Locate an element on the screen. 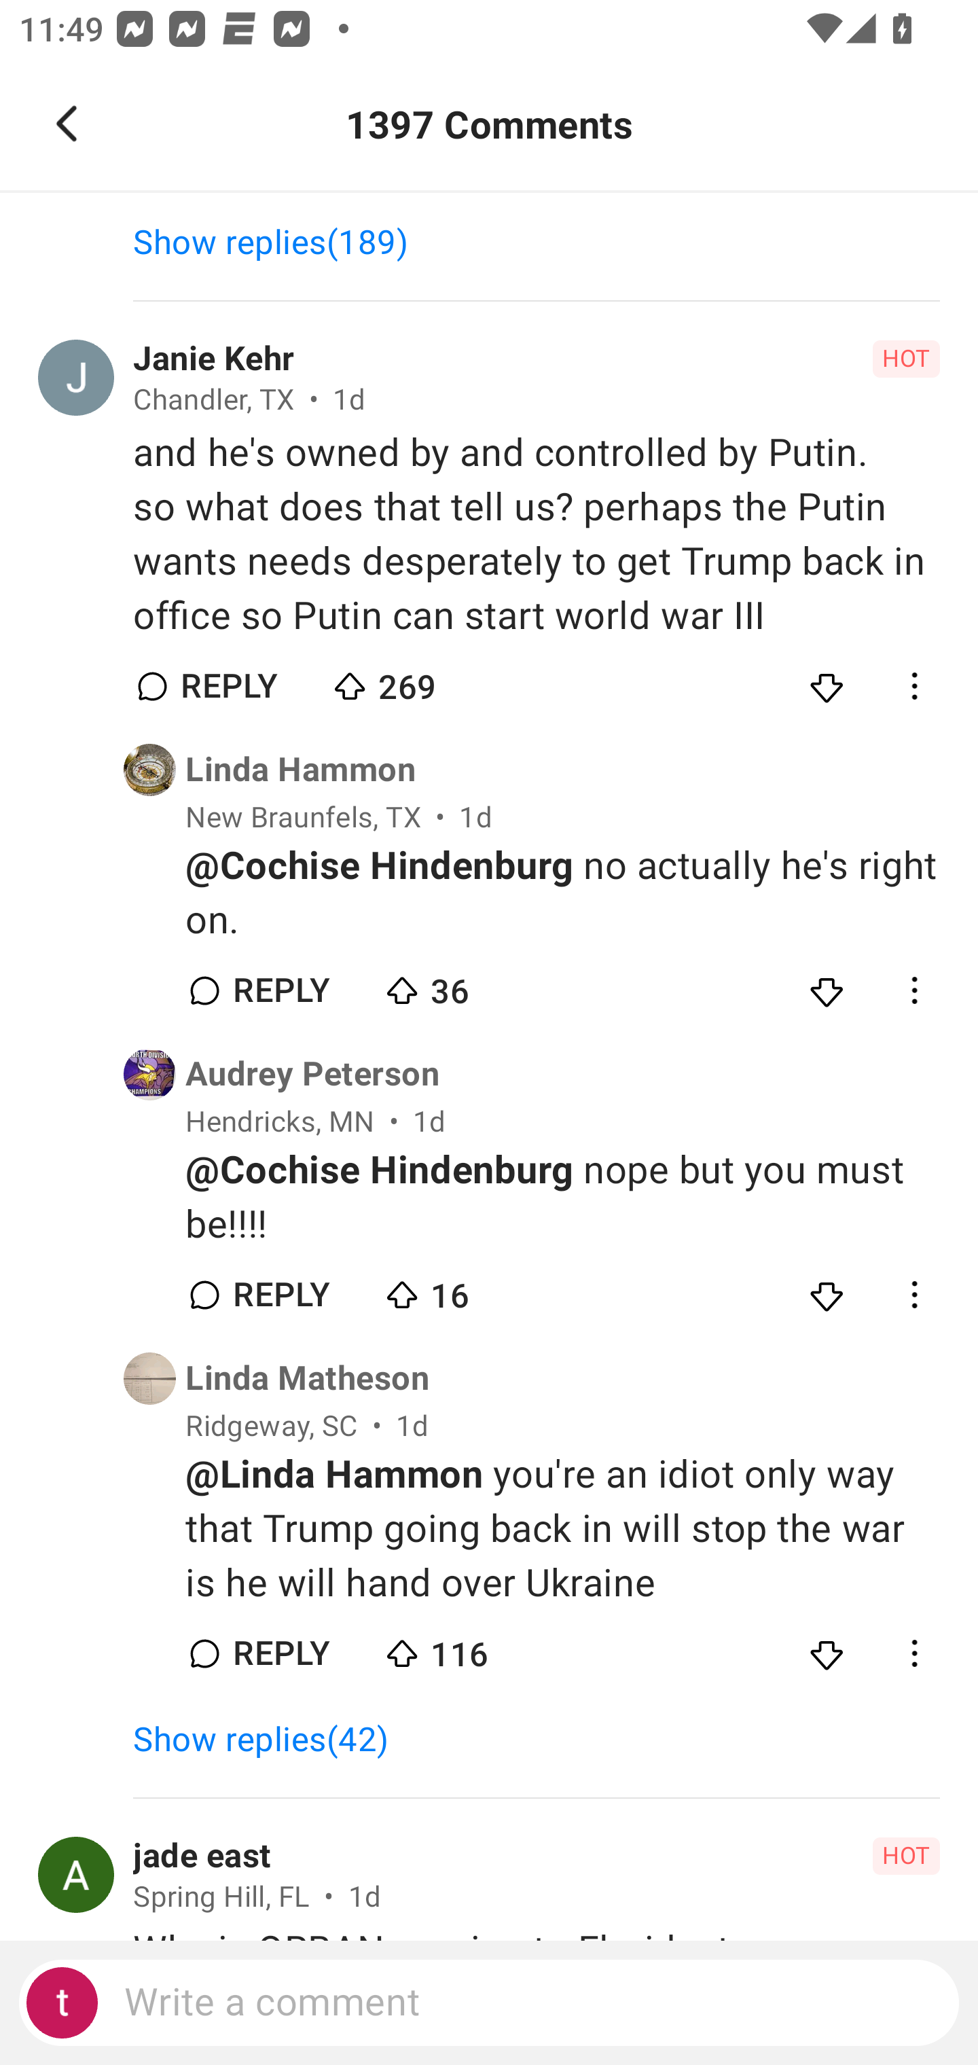  116 is located at coordinates (474, 1648).